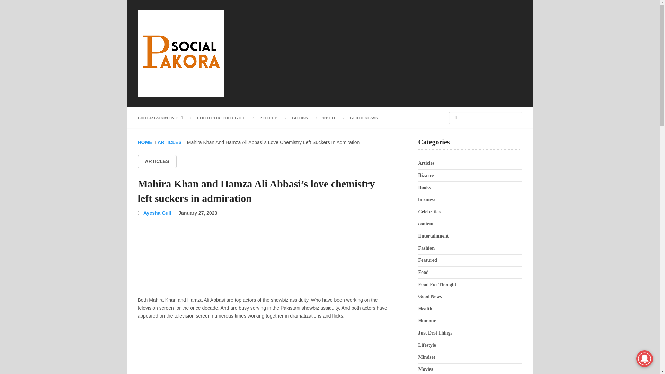 The width and height of the screenshot is (665, 374). Describe the element at coordinates (264, 350) in the screenshot. I see `Advertisement` at that location.